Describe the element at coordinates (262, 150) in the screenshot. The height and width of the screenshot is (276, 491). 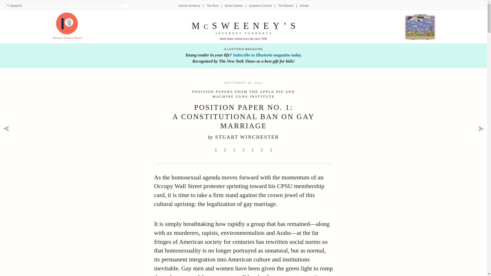
I see `Share to Email` at that location.